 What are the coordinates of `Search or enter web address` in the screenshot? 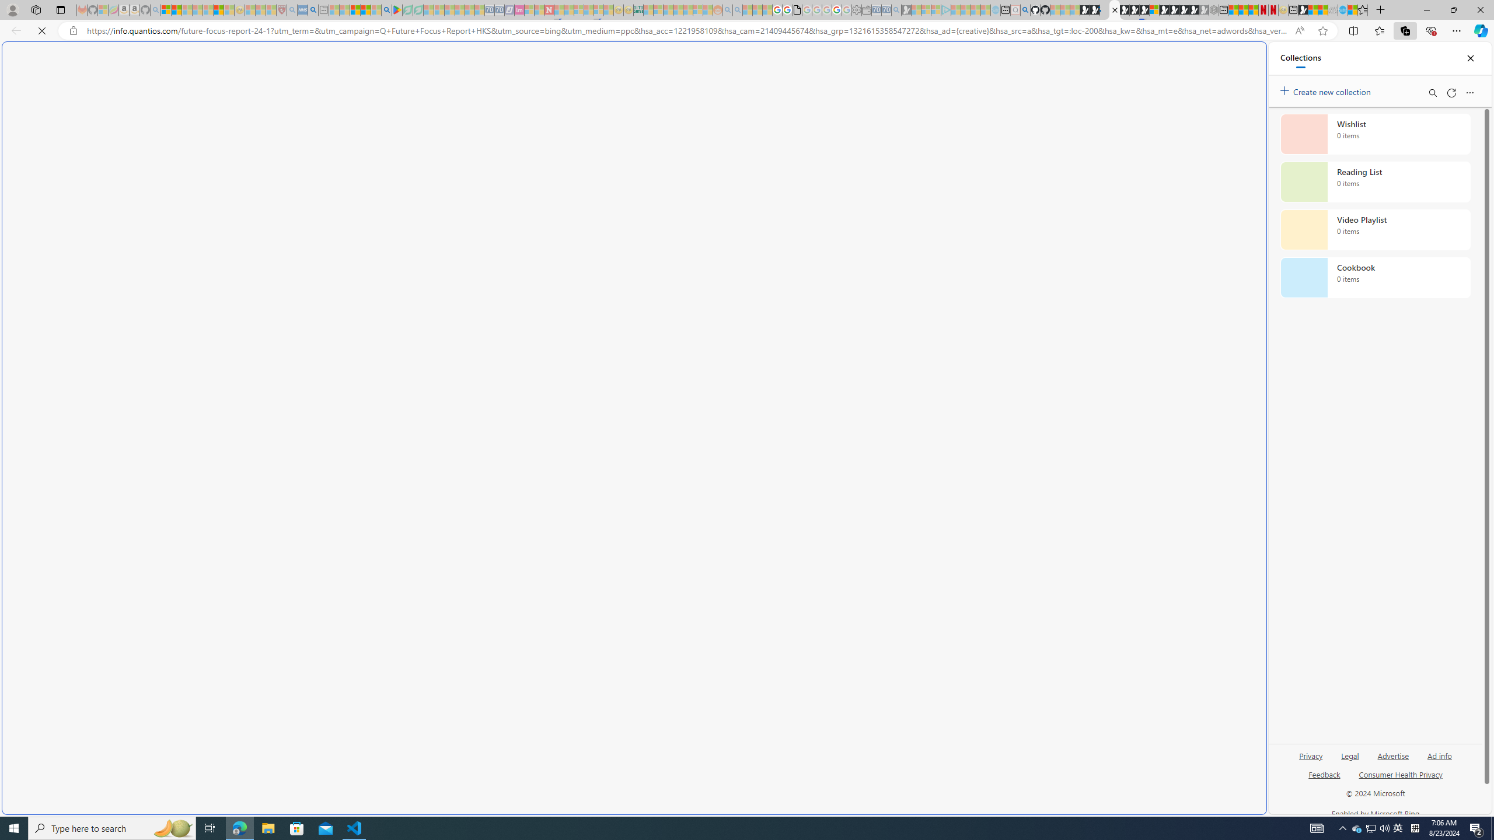 It's located at (947, 112).